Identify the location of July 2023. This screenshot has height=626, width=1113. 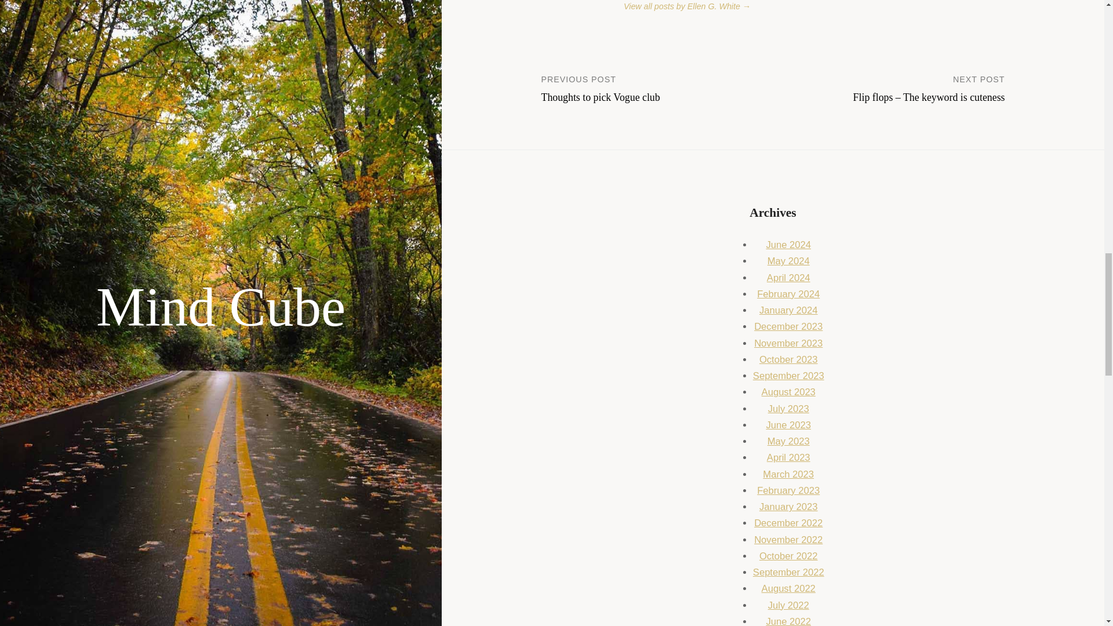
(788, 278).